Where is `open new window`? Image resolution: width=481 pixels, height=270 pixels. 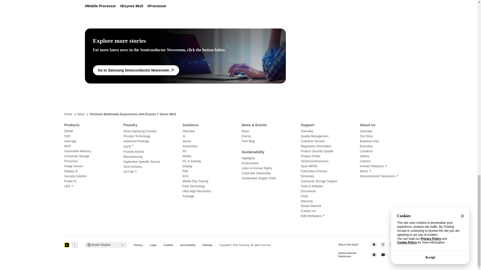
open new window is located at coordinates (366, 171).